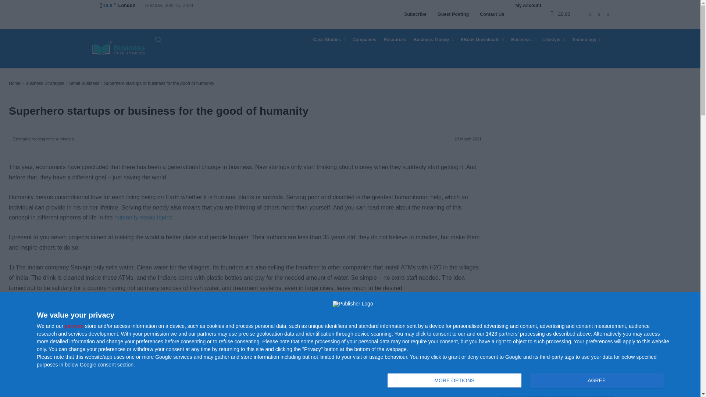 The height and width of the screenshot is (397, 706). Describe the element at coordinates (596, 380) in the screenshot. I see `AGREE` at that location.